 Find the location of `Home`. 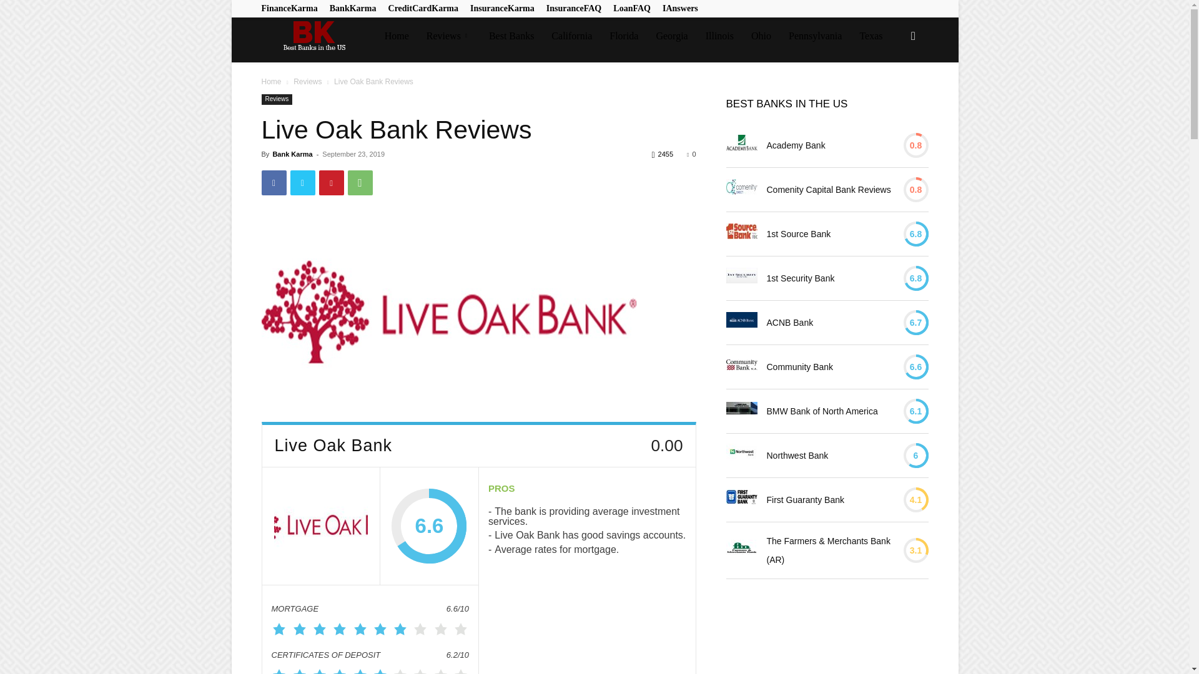

Home is located at coordinates (397, 36).